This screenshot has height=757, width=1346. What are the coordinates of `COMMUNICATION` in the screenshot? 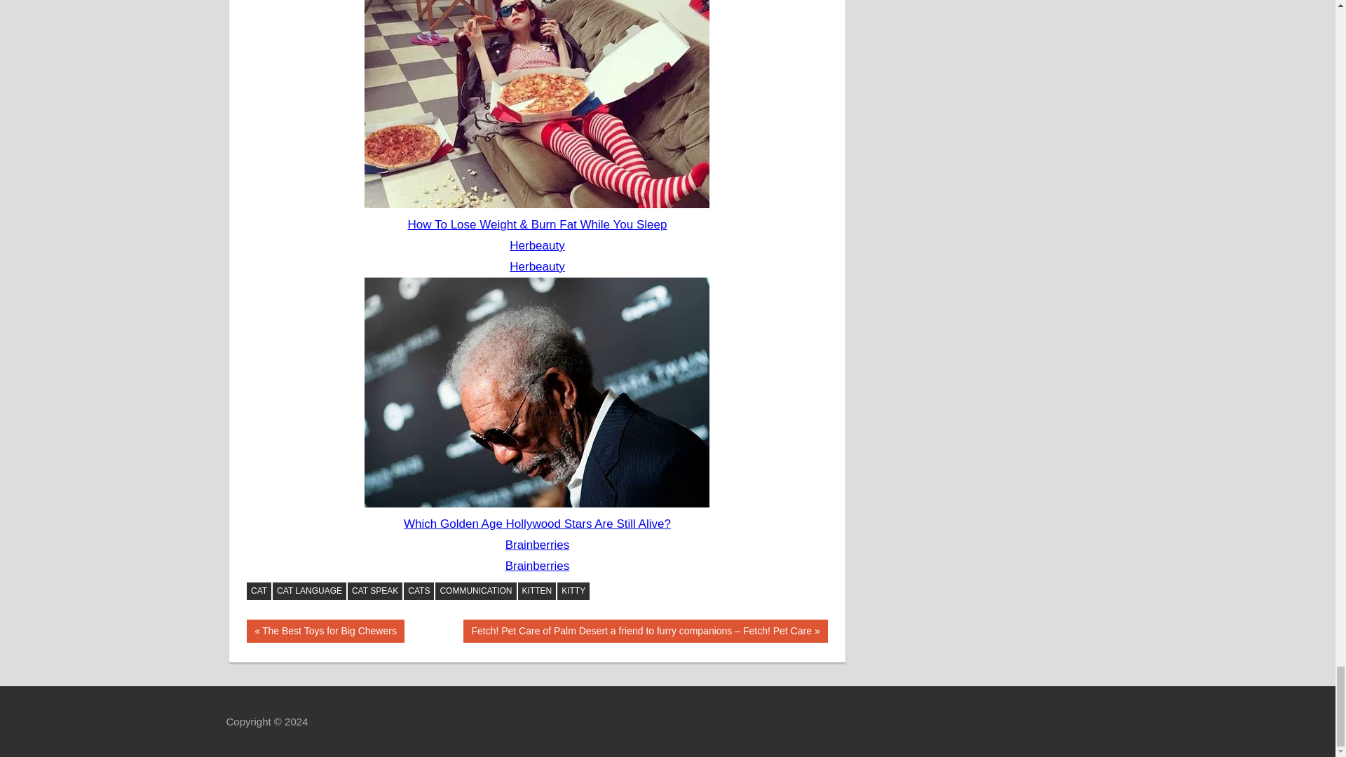 It's located at (475, 592).